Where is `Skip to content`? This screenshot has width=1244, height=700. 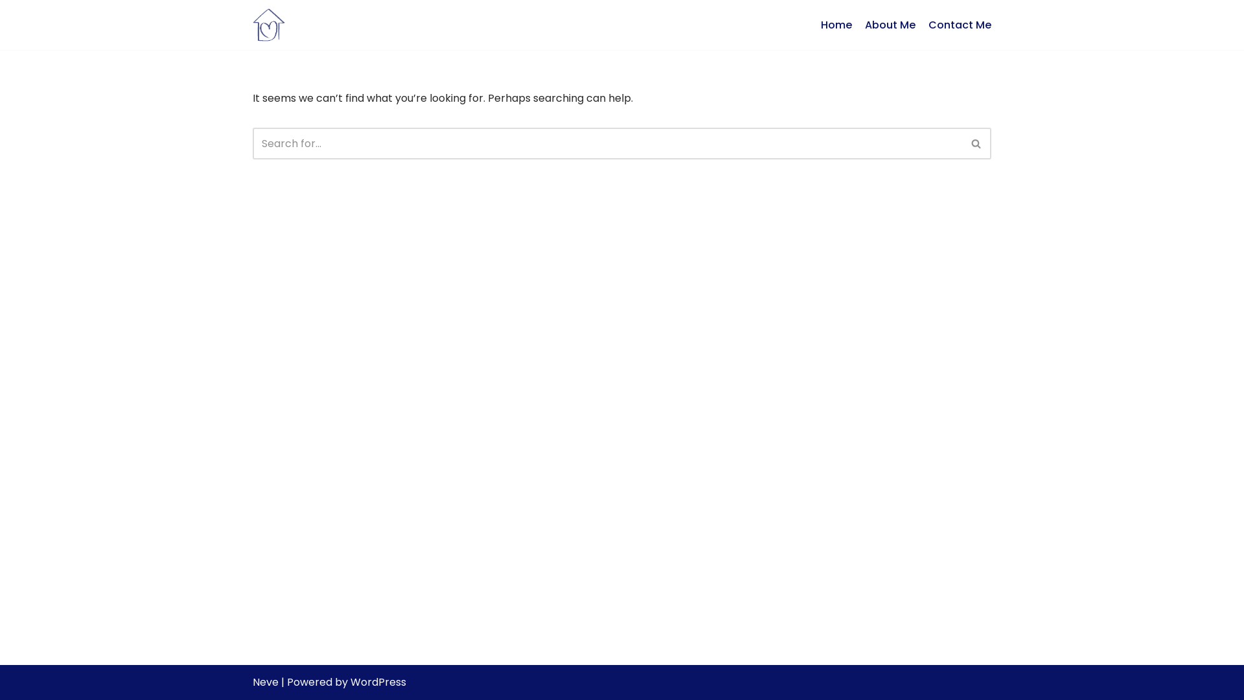 Skip to content is located at coordinates (10, 27).